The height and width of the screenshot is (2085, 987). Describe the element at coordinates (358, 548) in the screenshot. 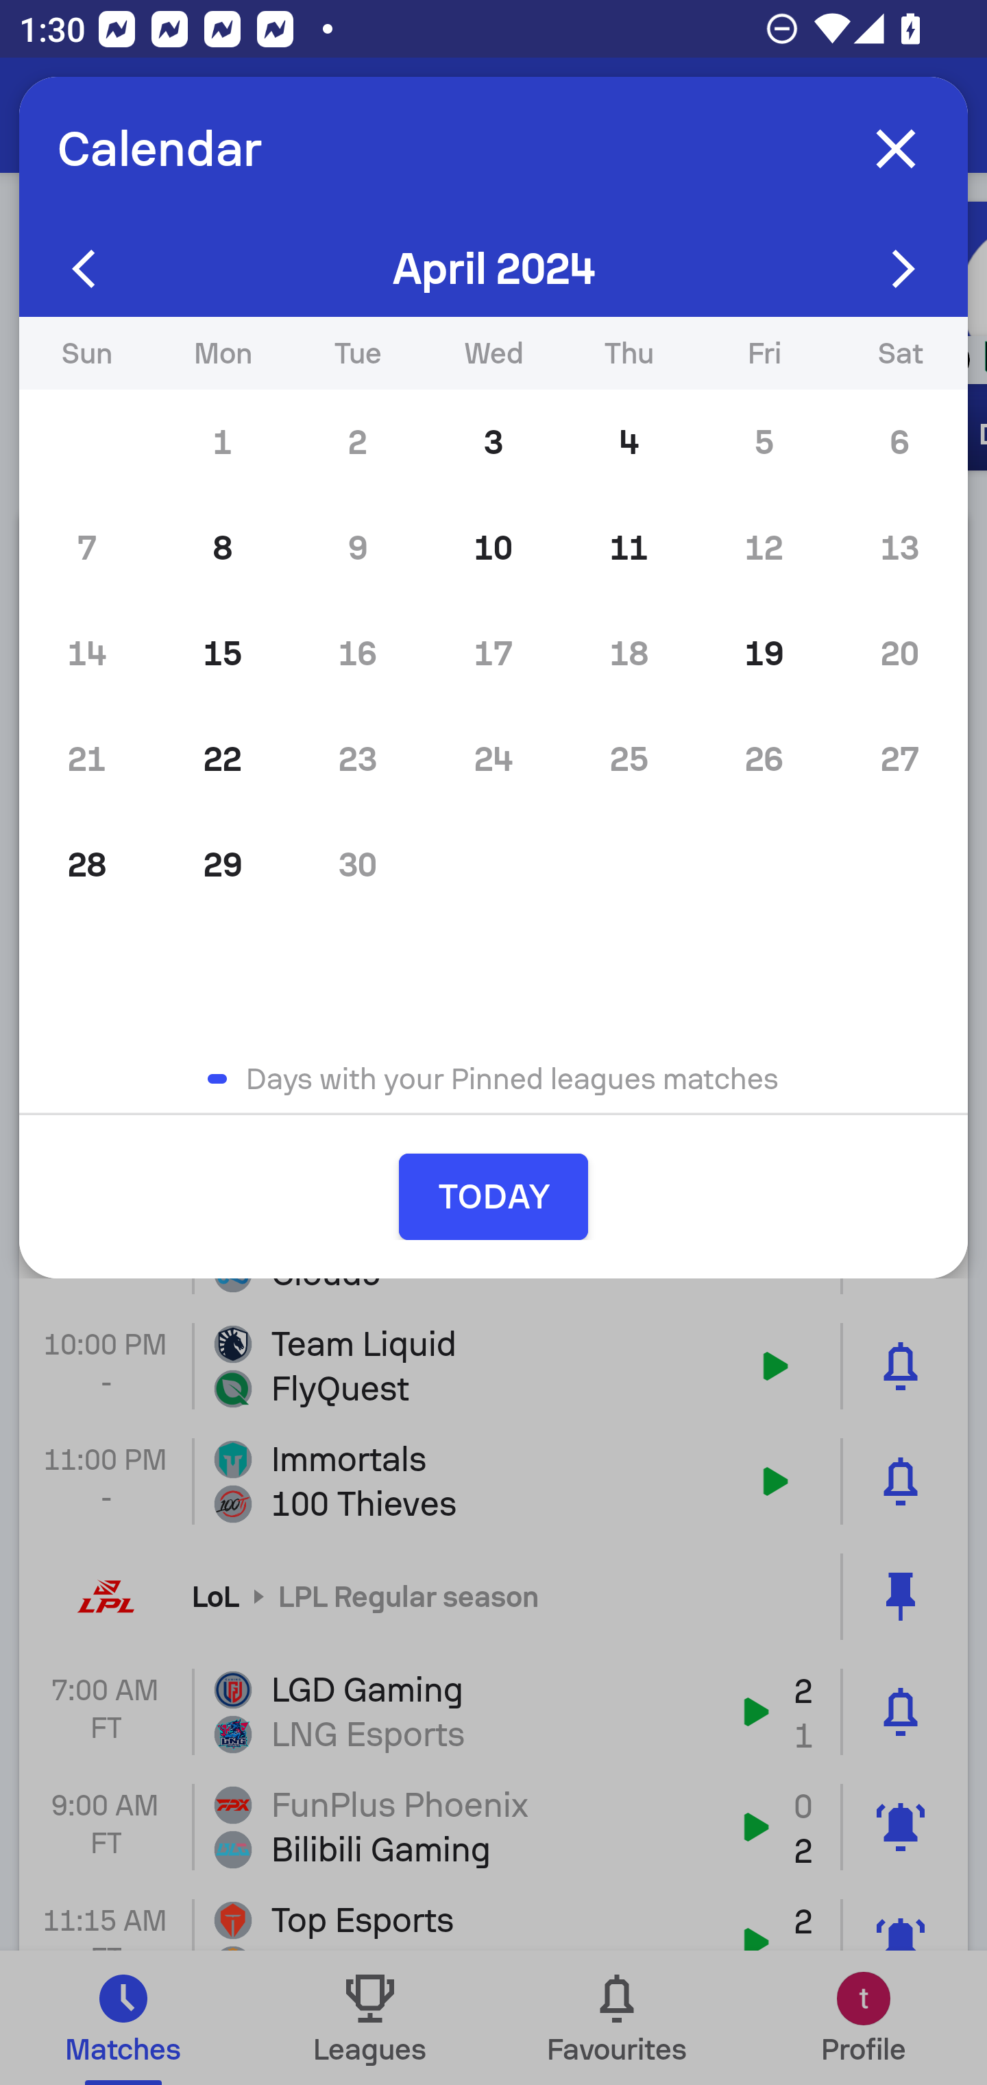

I see `9` at that location.